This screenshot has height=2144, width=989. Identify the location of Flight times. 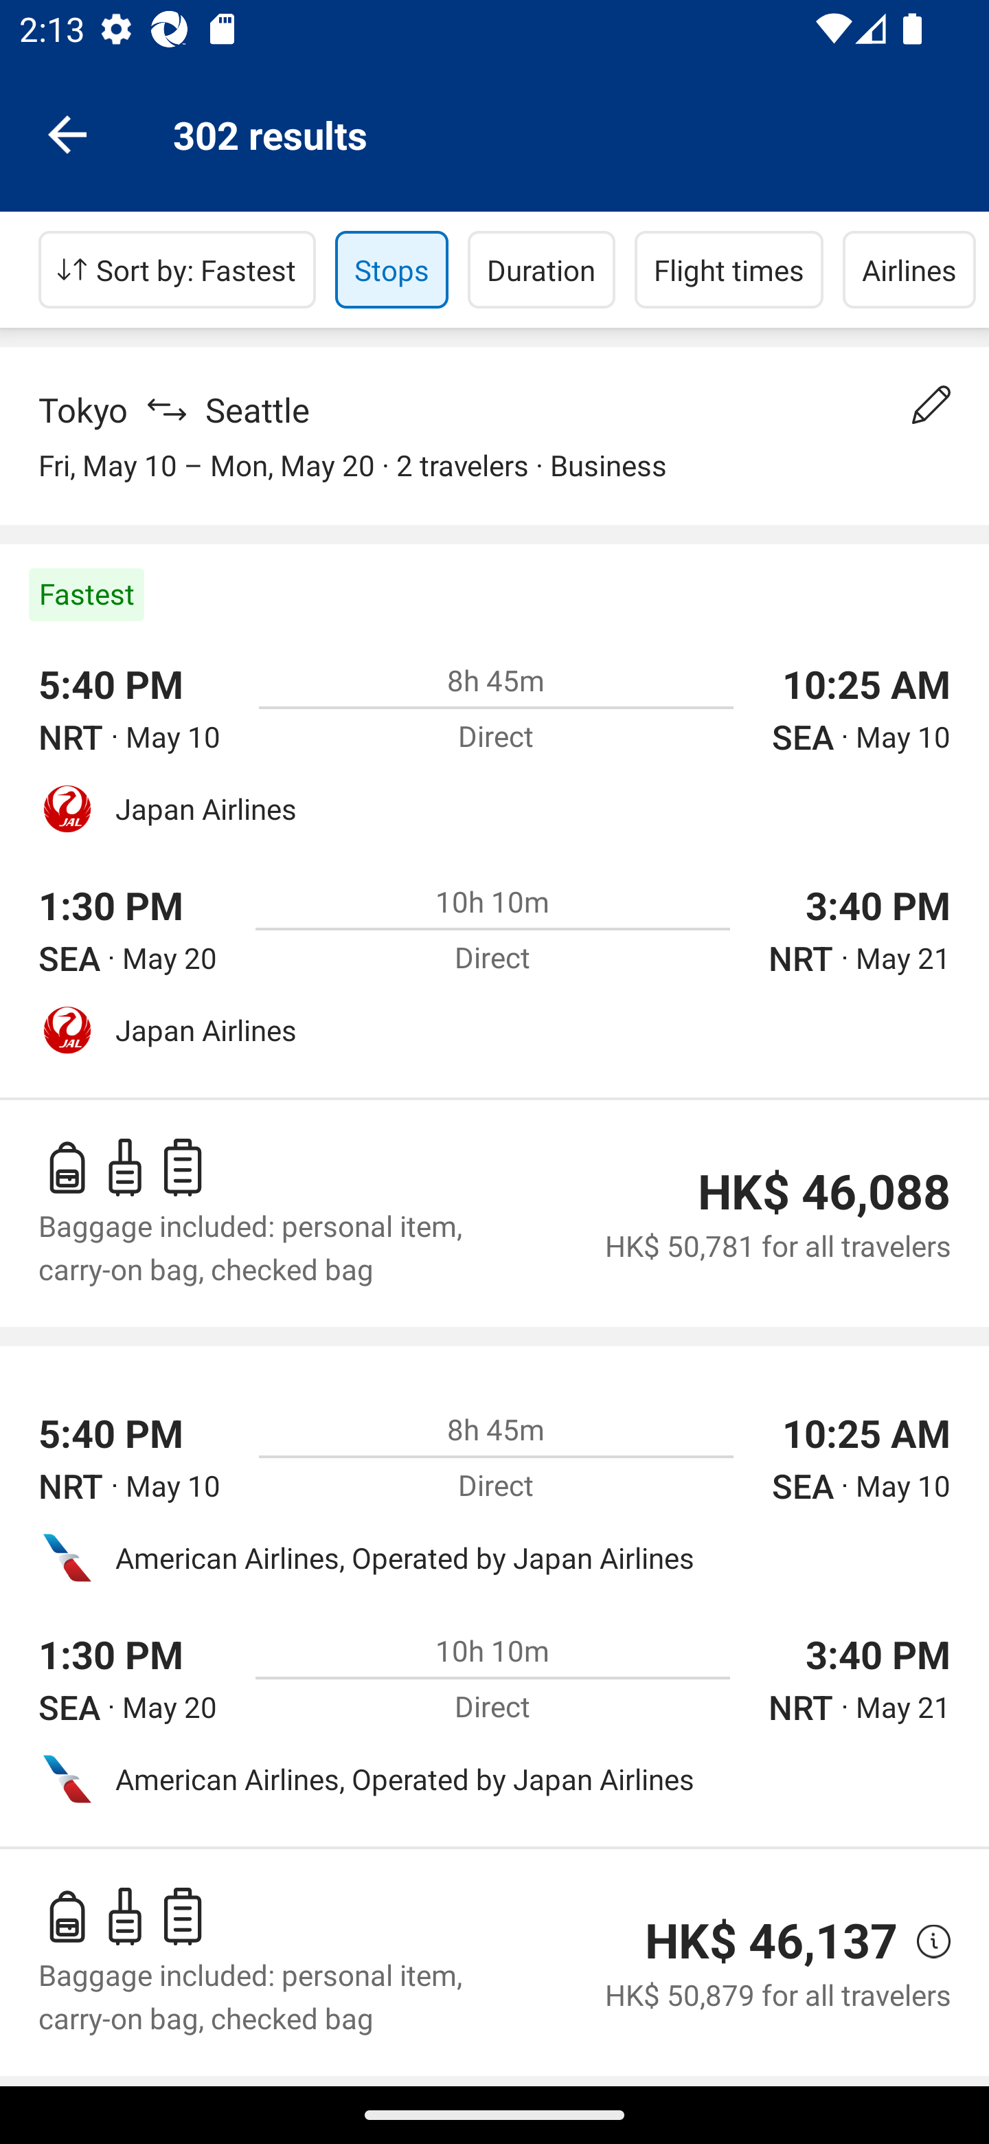
(729, 269).